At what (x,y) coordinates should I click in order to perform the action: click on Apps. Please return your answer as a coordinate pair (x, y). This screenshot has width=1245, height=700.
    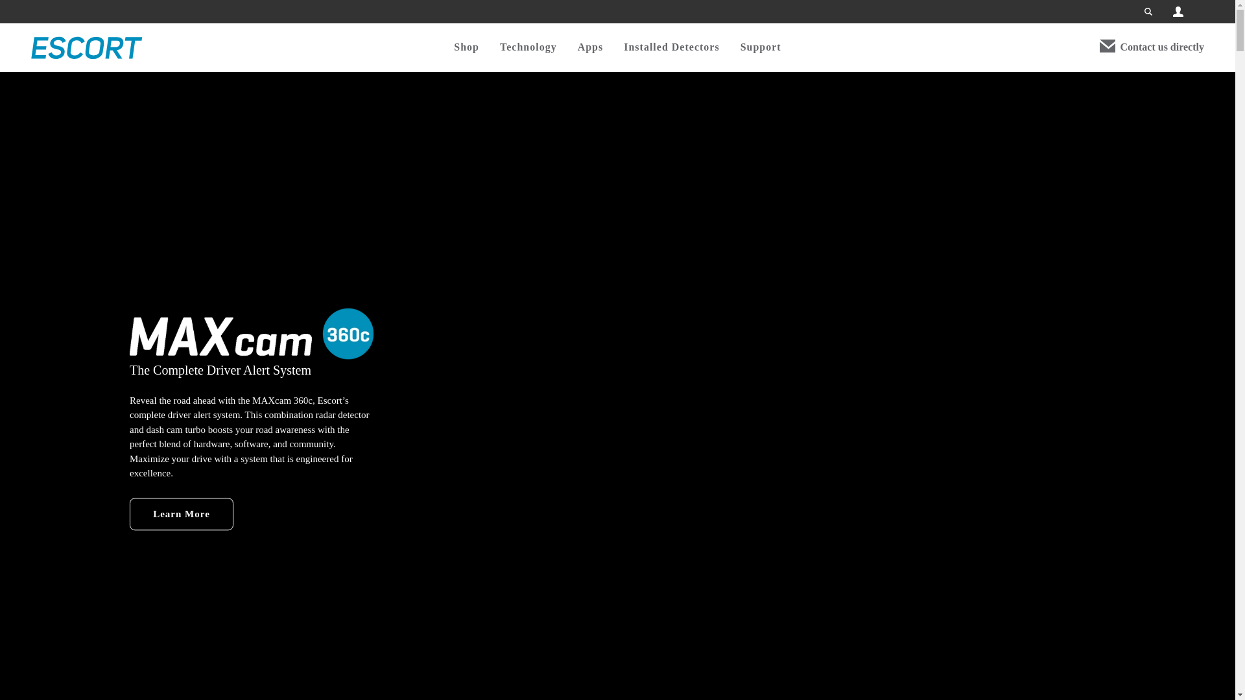
    Looking at the image, I should click on (590, 47).